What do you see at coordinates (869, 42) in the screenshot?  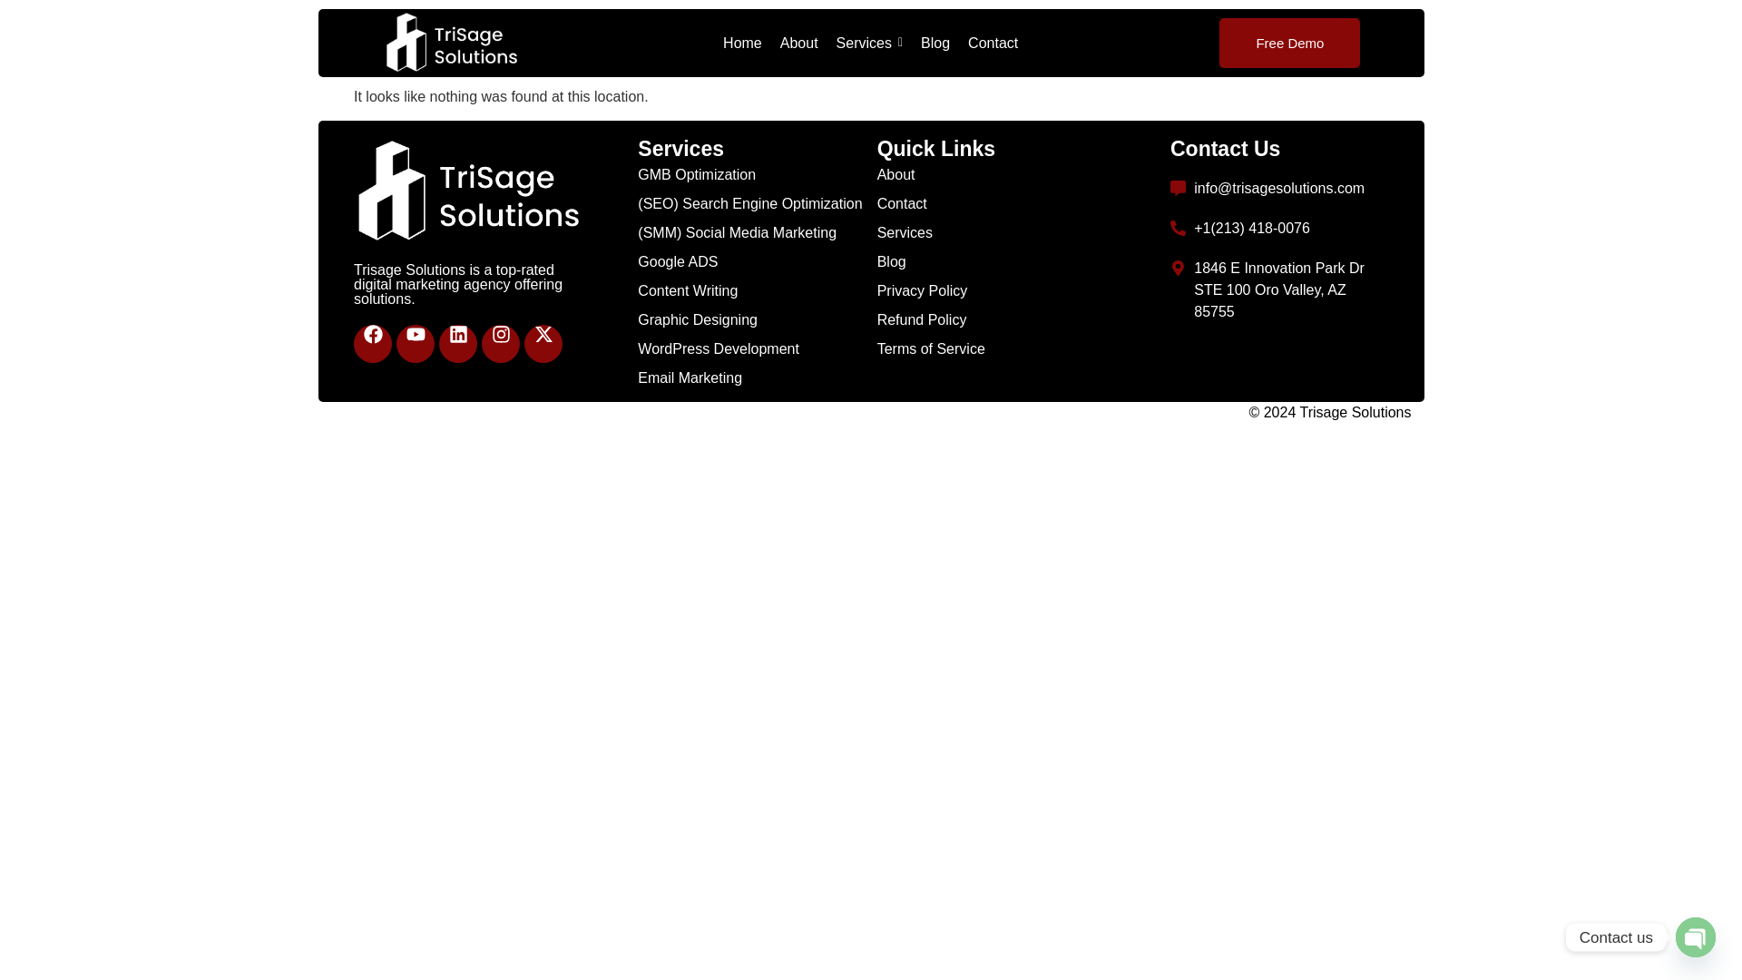 I see `Services` at bounding box center [869, 42].